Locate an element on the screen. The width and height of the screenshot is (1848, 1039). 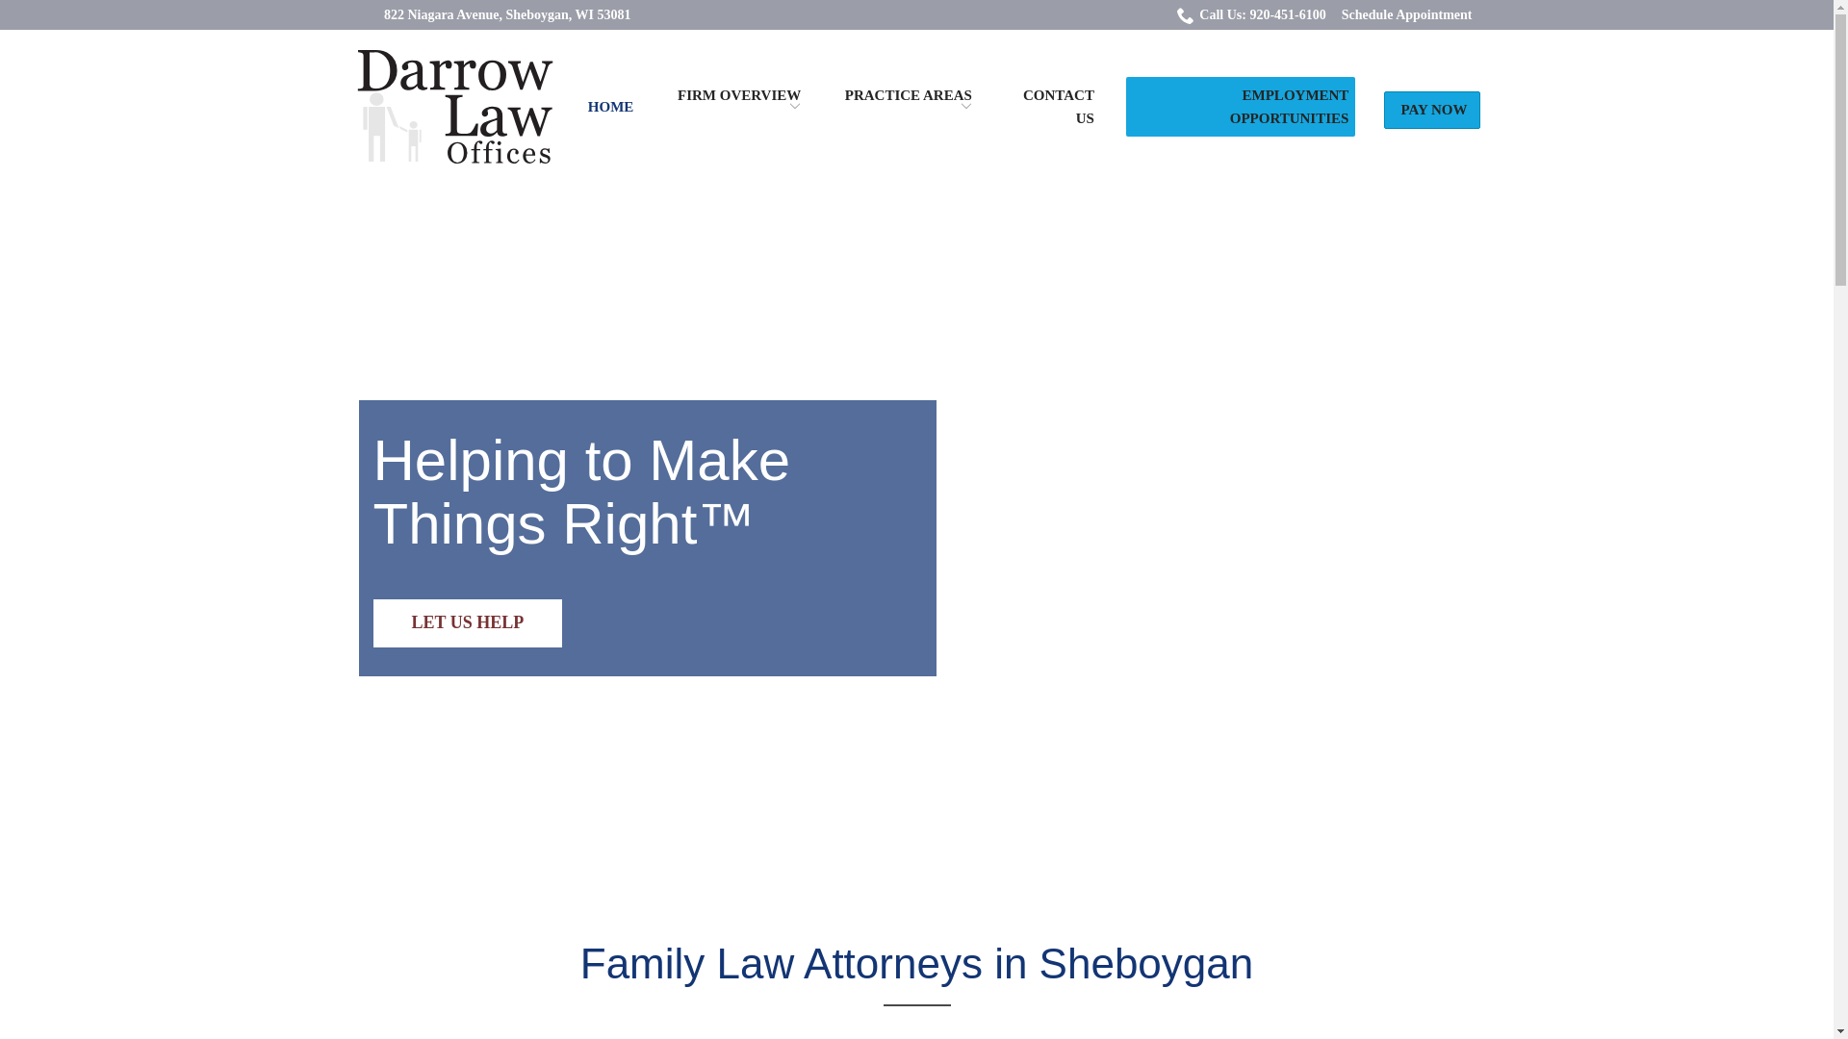
PRACTICE AREAS is located at coordinates (908, 106).